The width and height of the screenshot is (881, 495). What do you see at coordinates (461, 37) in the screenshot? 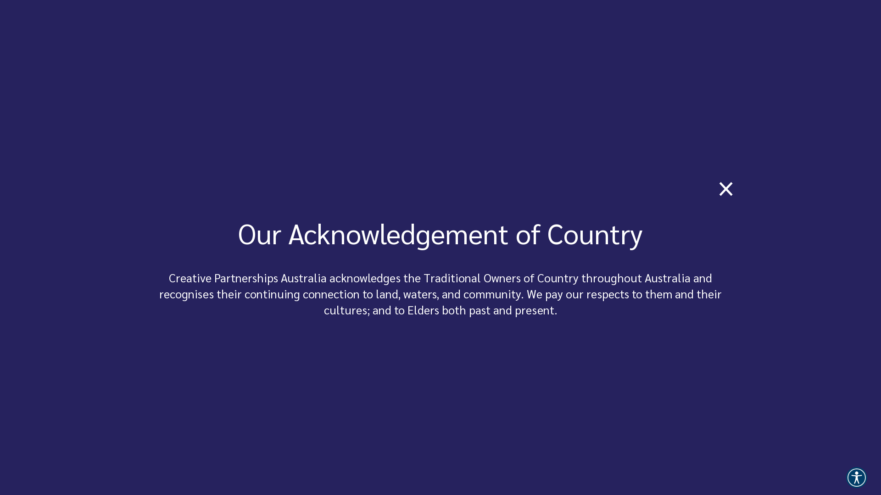
I see `Awards` at bounding box center [461, 37].